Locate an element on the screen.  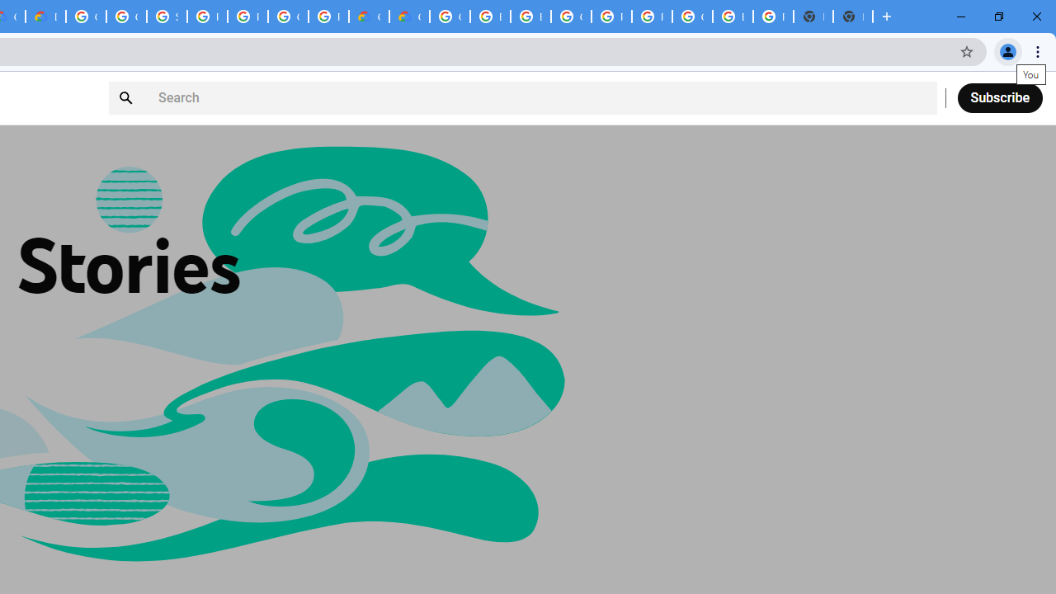
AutomationID: search_bar_input_header is located at coordinates (522, 97).